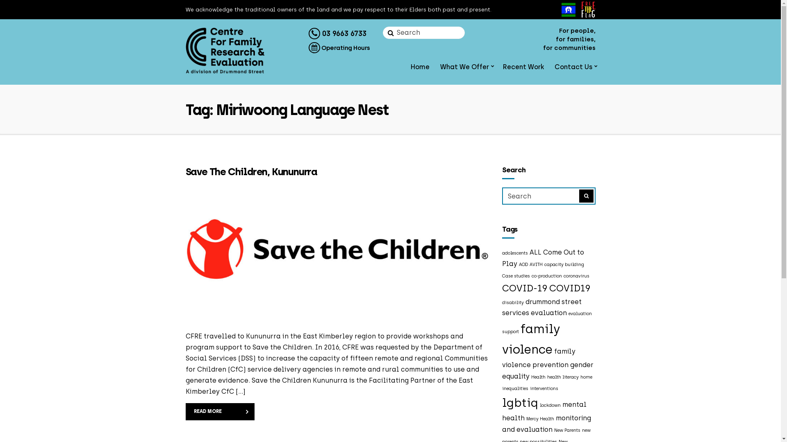 Image resolution: width=787 pixels, height=442 pixels. I want to click on READ MORE, so click(220, 412).